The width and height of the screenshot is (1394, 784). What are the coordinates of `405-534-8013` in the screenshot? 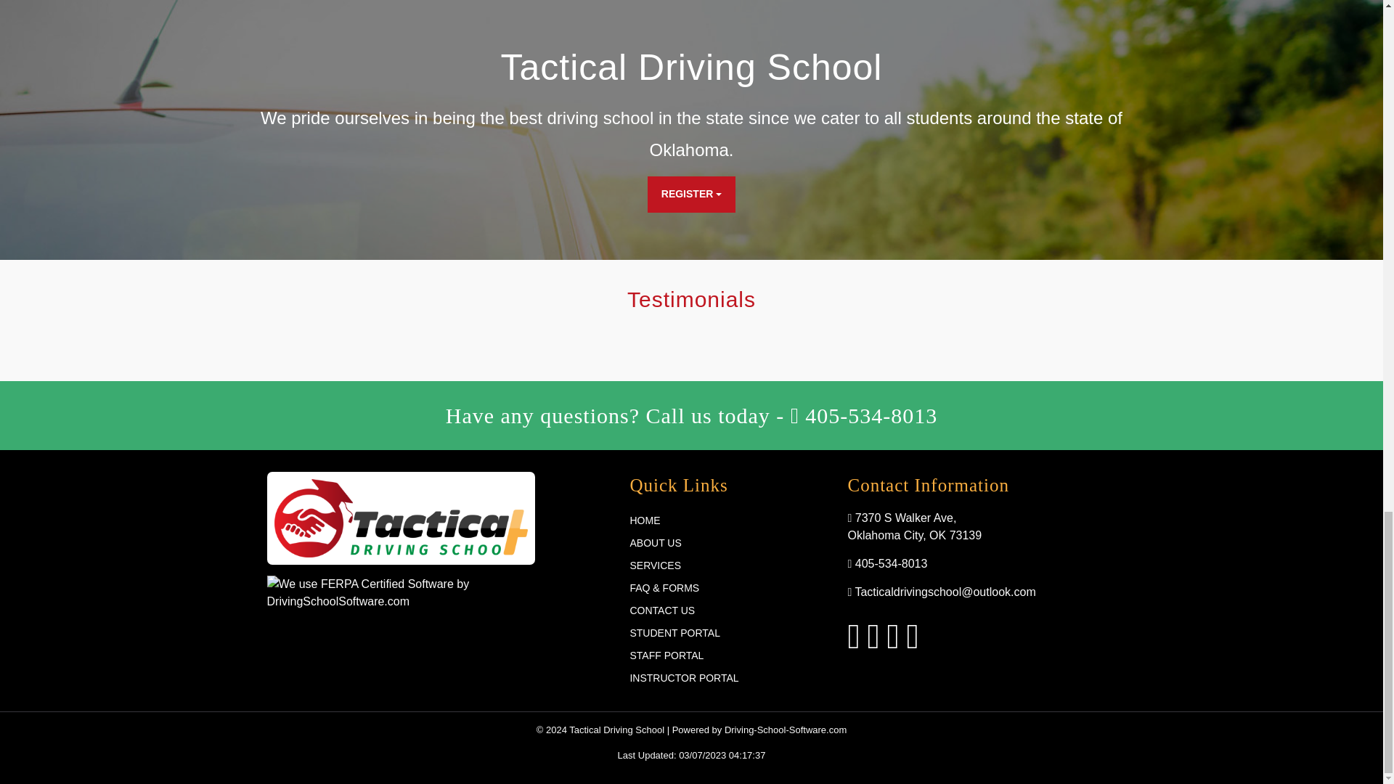 It's located at (863, 415).